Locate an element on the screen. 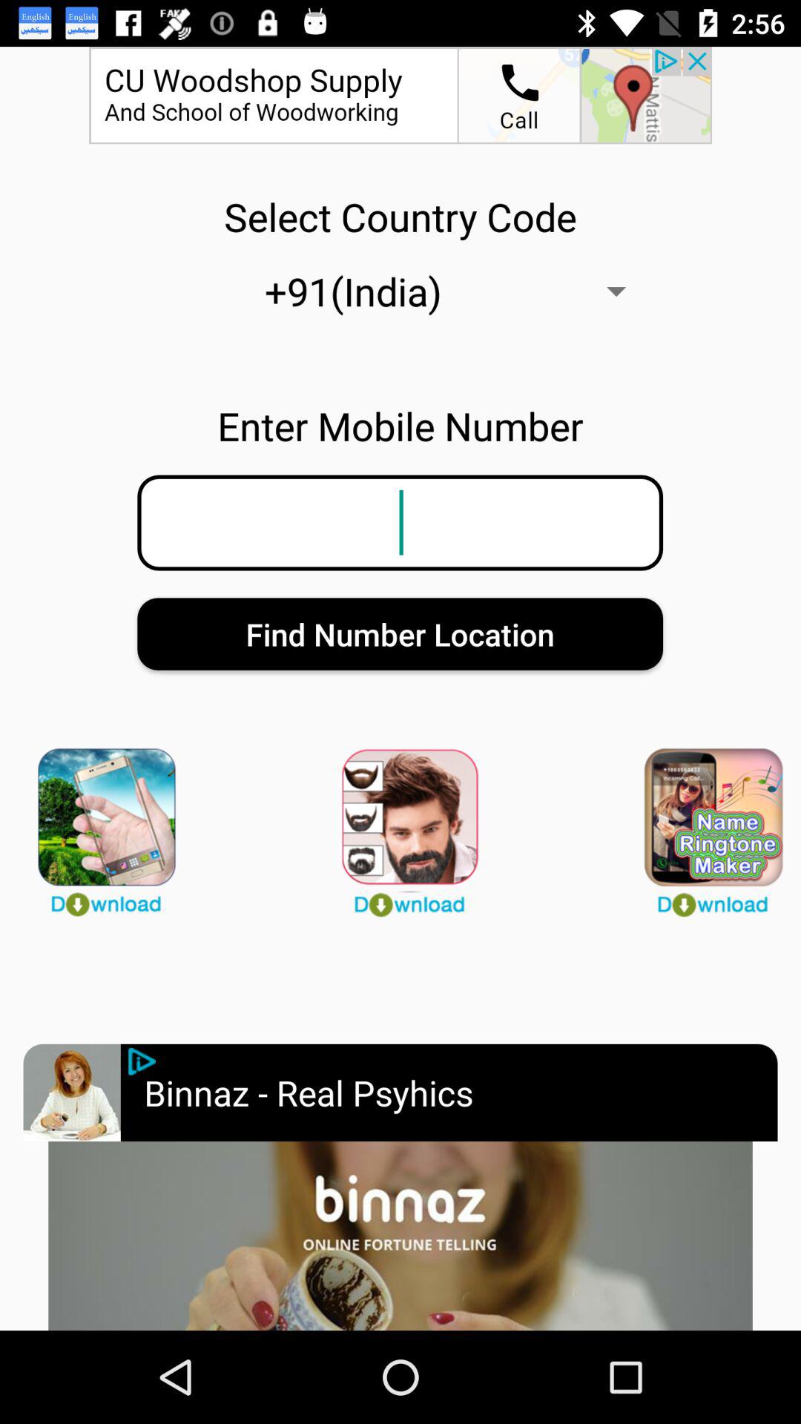 Image resolution: width=801 pixels, height=1424 pixels. download app is located at coordinates (400, 825).